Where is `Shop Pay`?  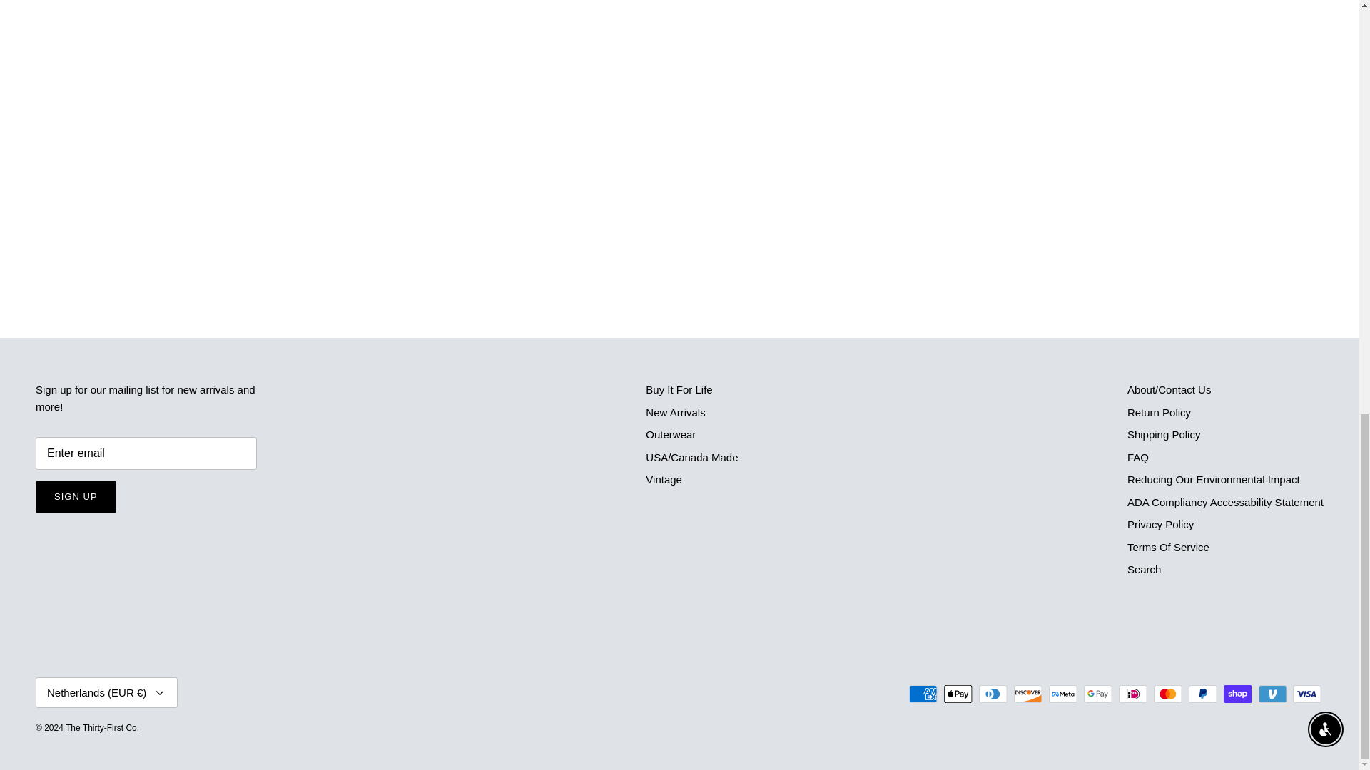 Shop Pay is located at coordinates (1237, 694).